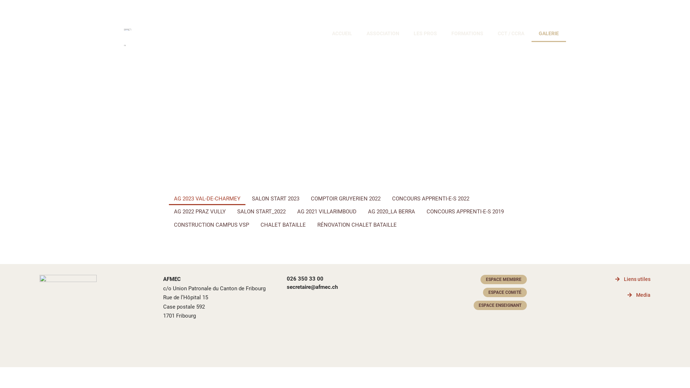 Image resolution: width=690 pixels, height=388 pixels. What do you see at coordinates (465, 212) in the screenshot?
I see `CONCOURS APPRENTI-E-S 2019` at bounding box center [465, 212].